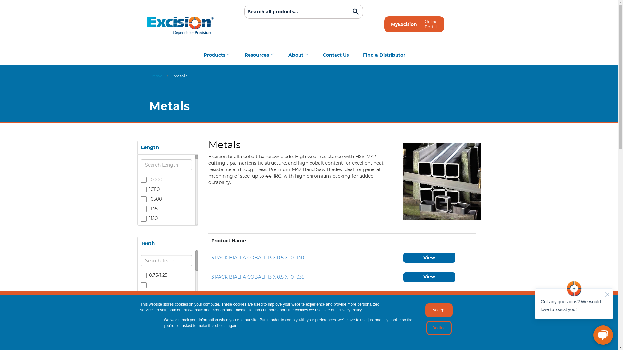 This screenshot has height=350, width=623. What do you see at coordinates (429, 296) in the screenshot?
I see `View` at bounding box center [429, 296].